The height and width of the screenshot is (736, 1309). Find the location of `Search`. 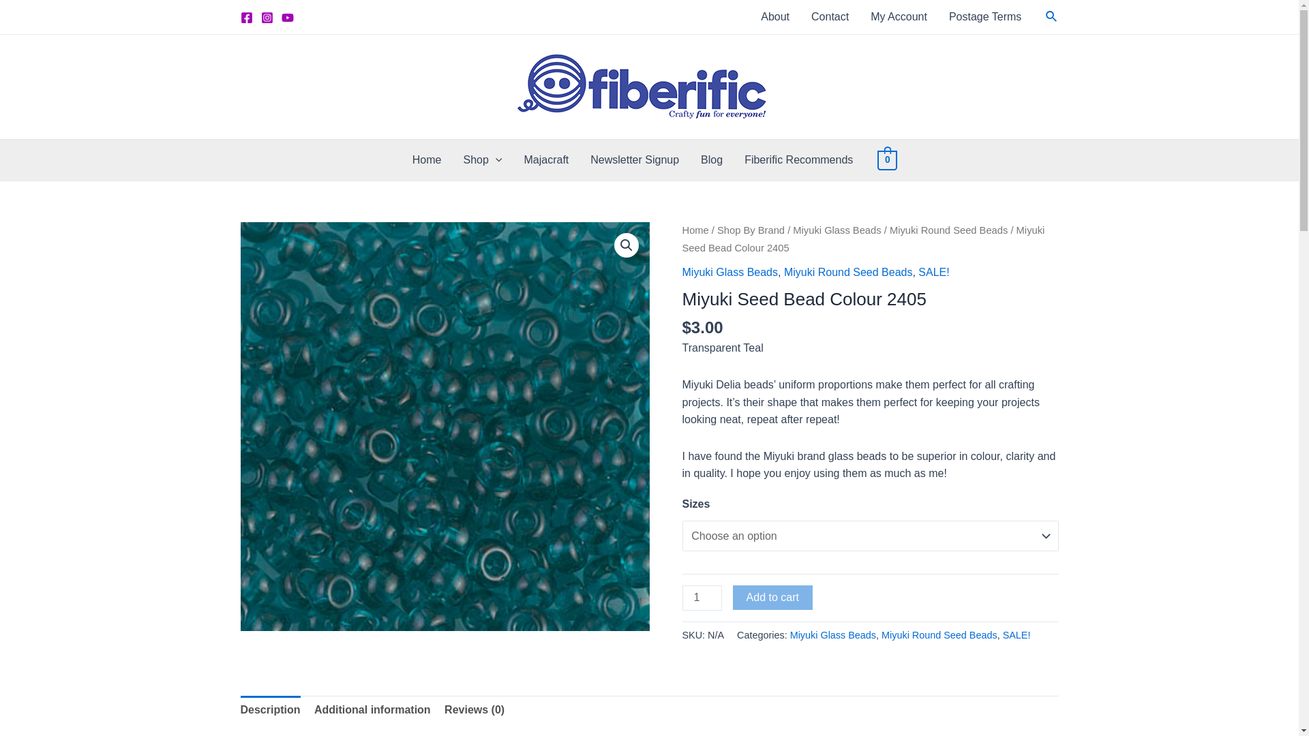

Search is located at coordinates (1052, 17).